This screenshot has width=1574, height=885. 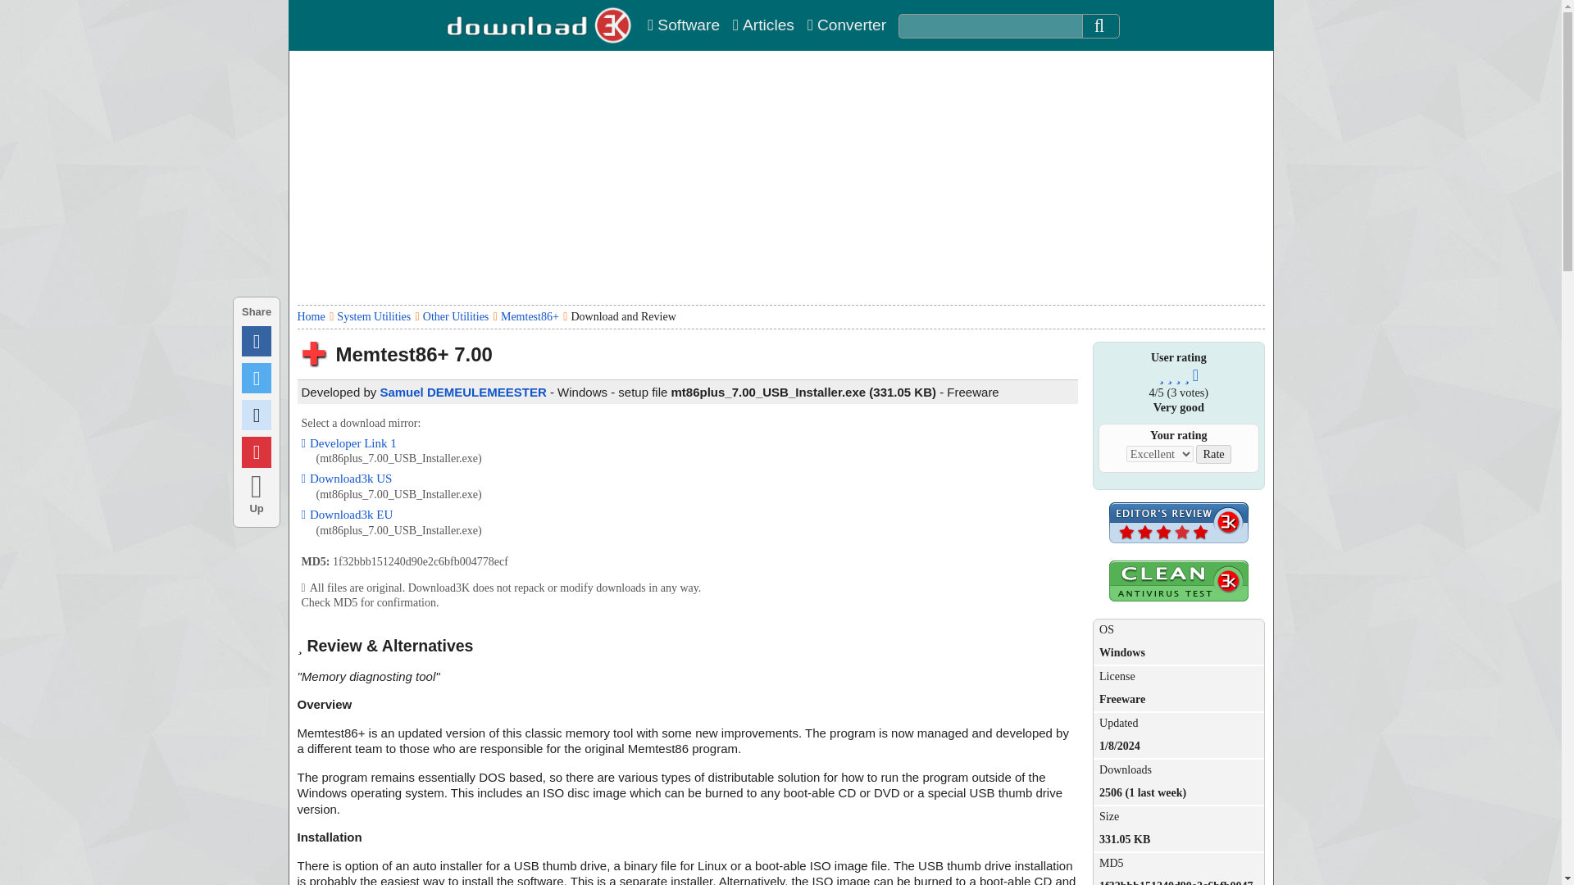 I want to click on Browse Software, so click(x=684, y=25).